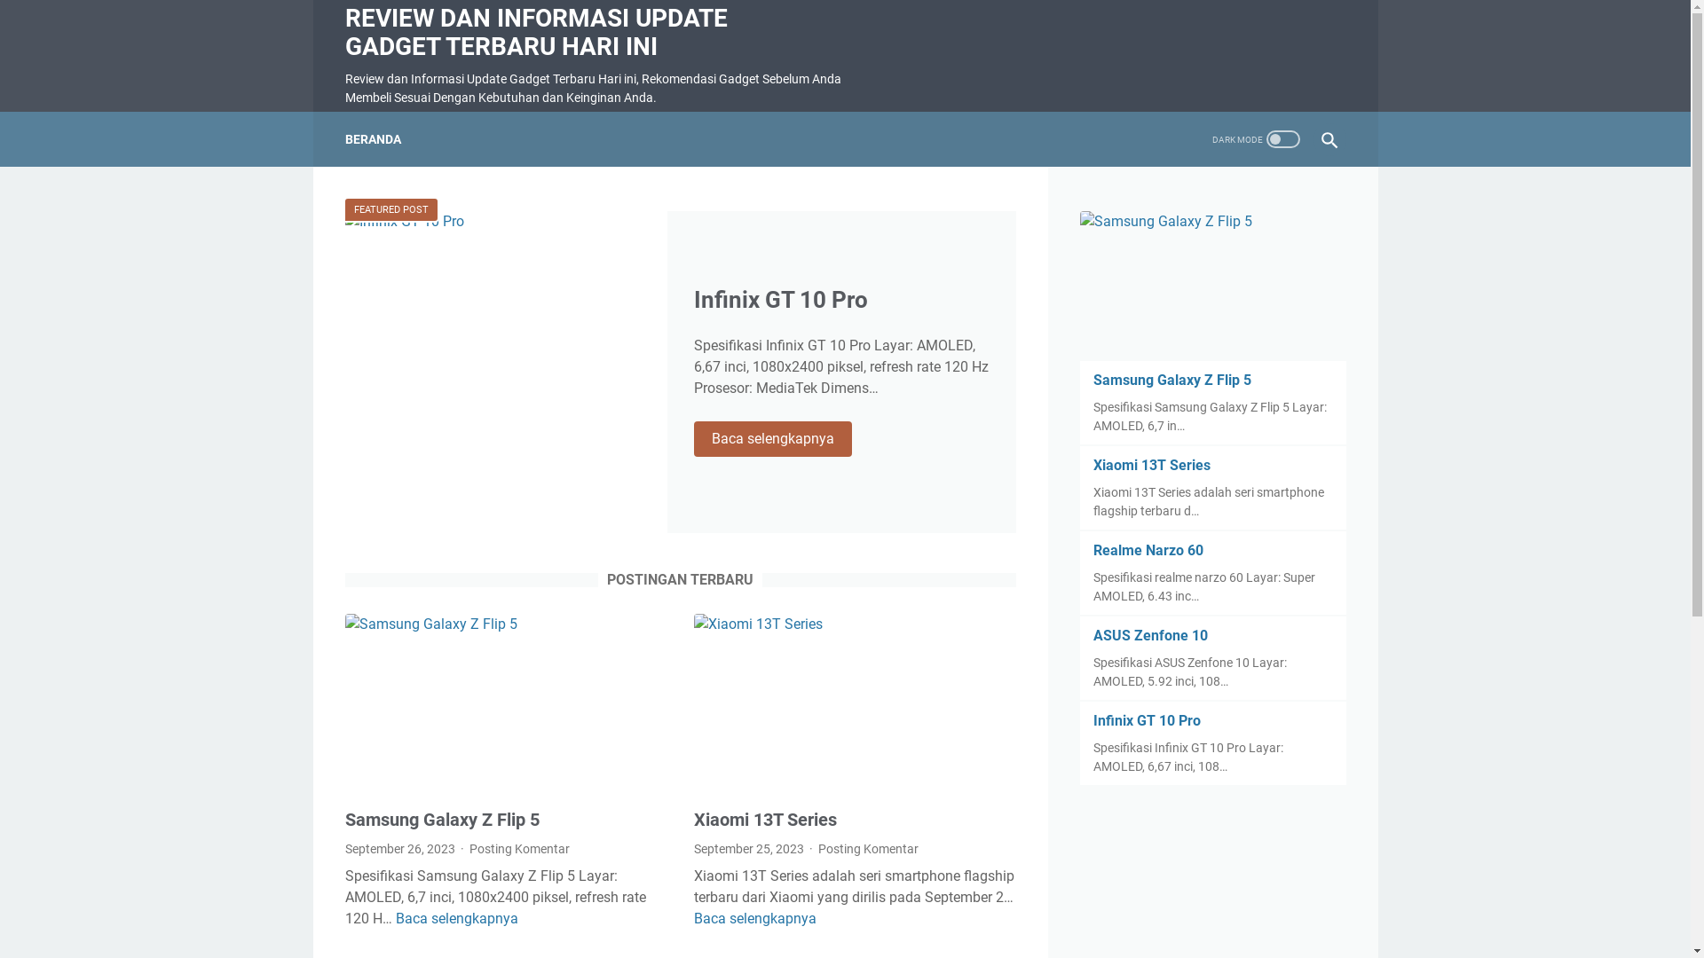 The width and height of the screenshot is (1704, 958). Describe the element at coordinates (506, 704) in the screenshot. I see `Samsung Galaxy Z Flip 5` at that location.